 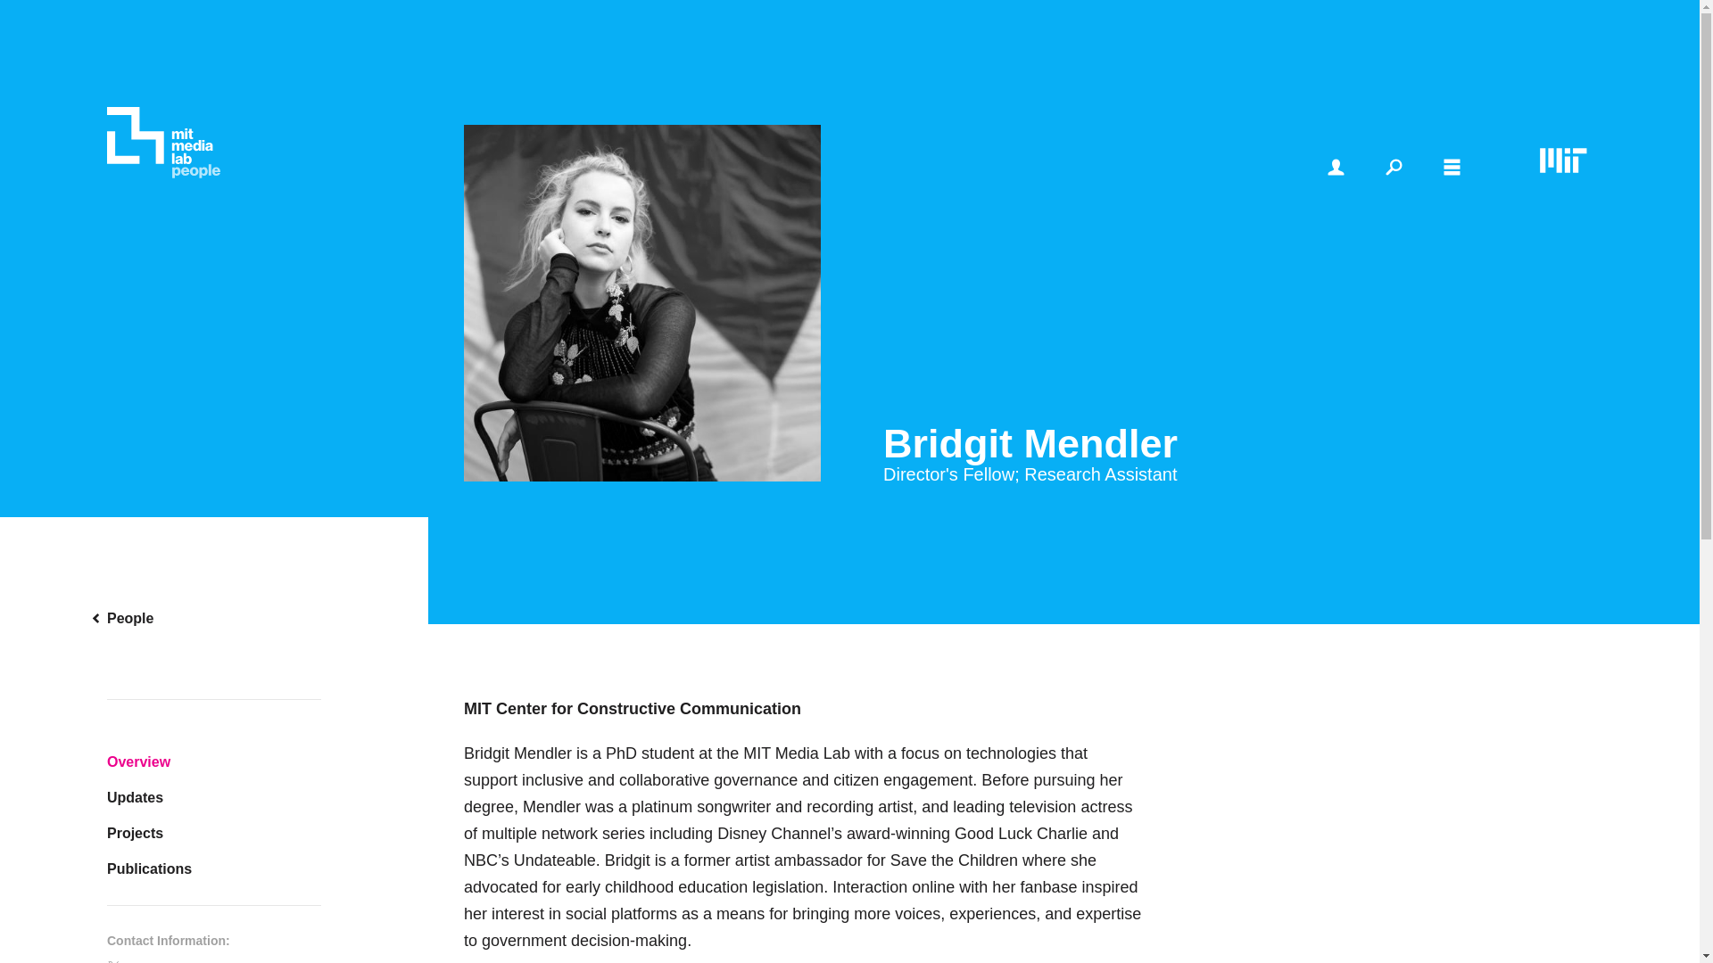 What do you see at coordinates (214, 797) in the screenshot?
I see `Updates` at bounding box center [214, 797].